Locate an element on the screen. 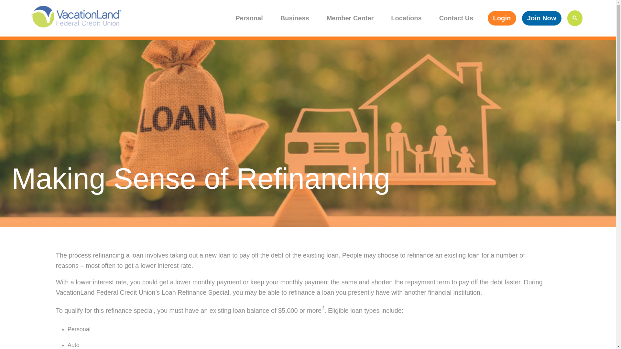  Locations is located at coordinates (406, 18).